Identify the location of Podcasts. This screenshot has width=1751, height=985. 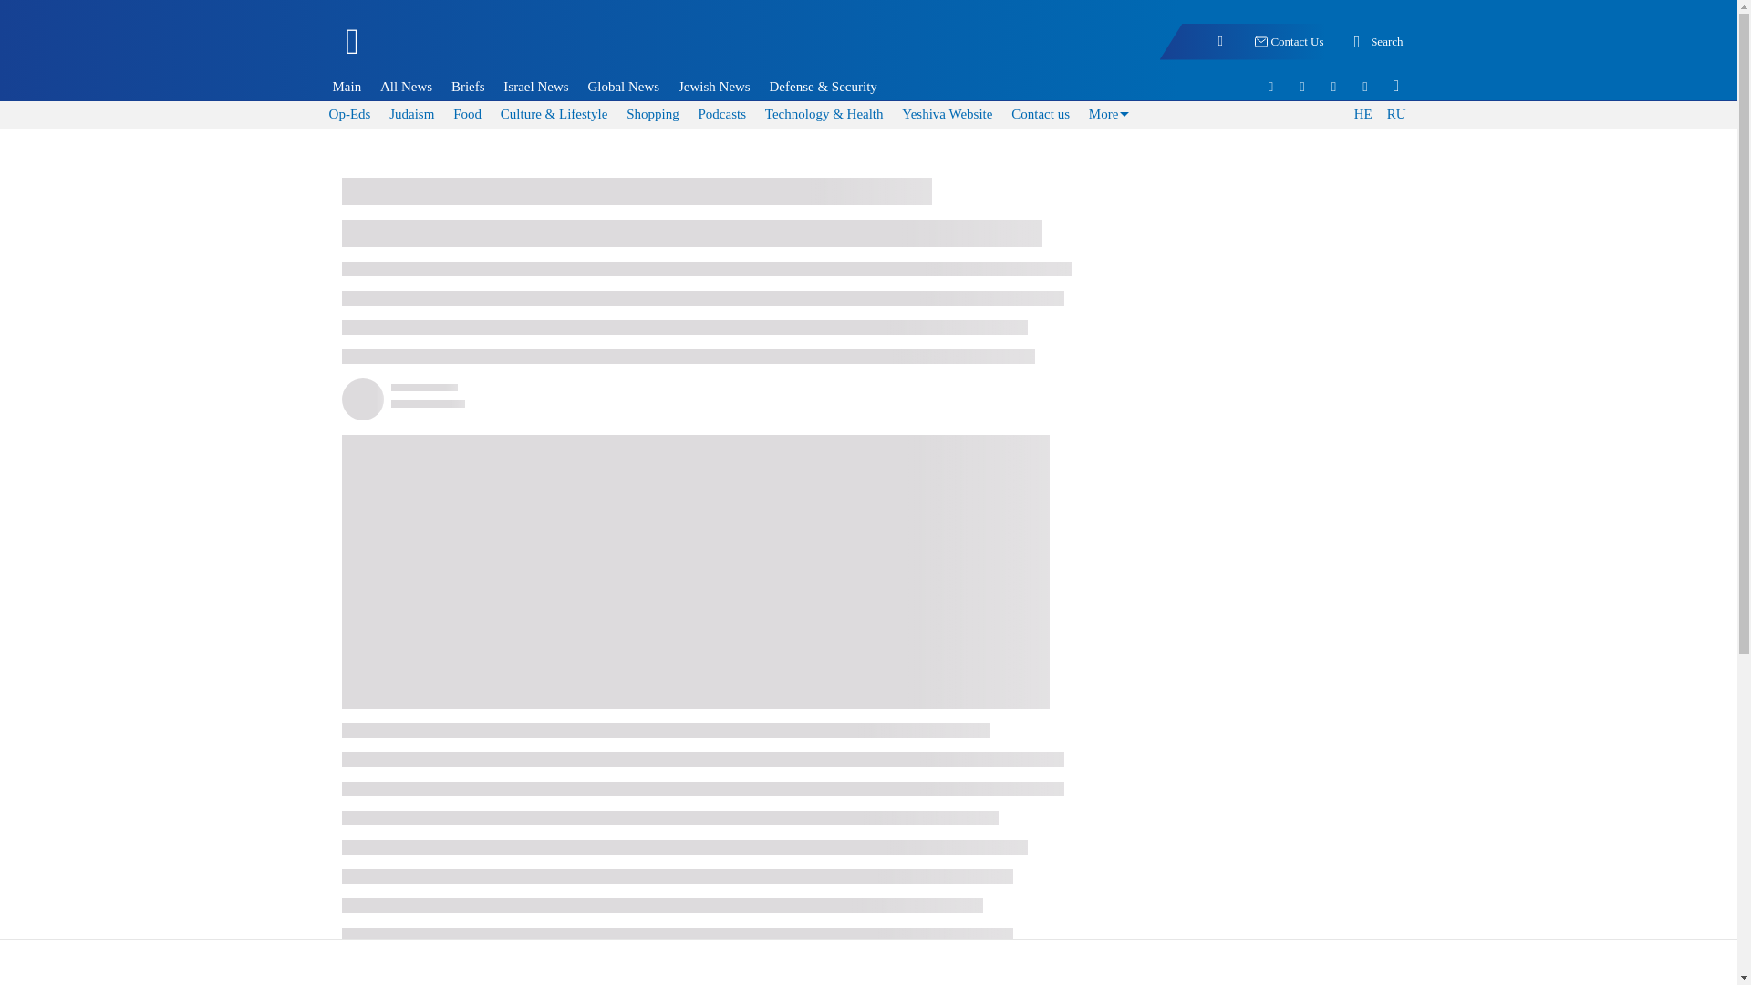
(720, 113).